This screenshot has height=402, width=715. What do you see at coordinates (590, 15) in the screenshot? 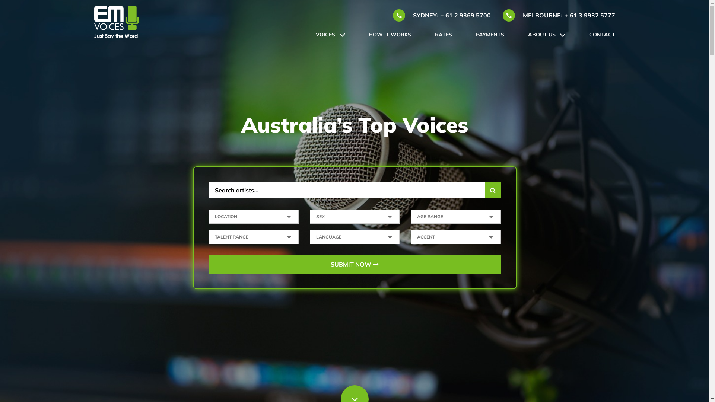
I see `+ 61 3 9932 5777` at bounding box center [590, 15].